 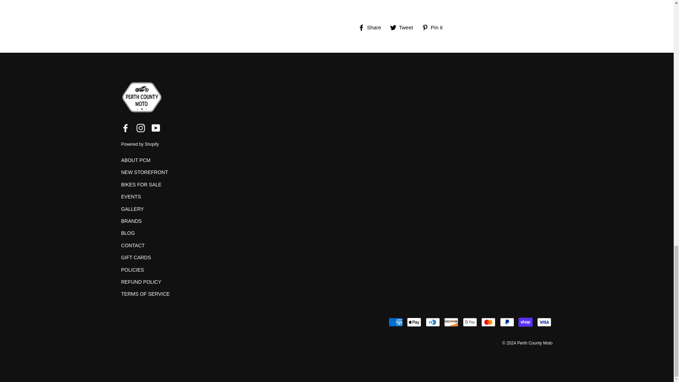 I want to click on Apple Pay, so click(x=414, y=322).